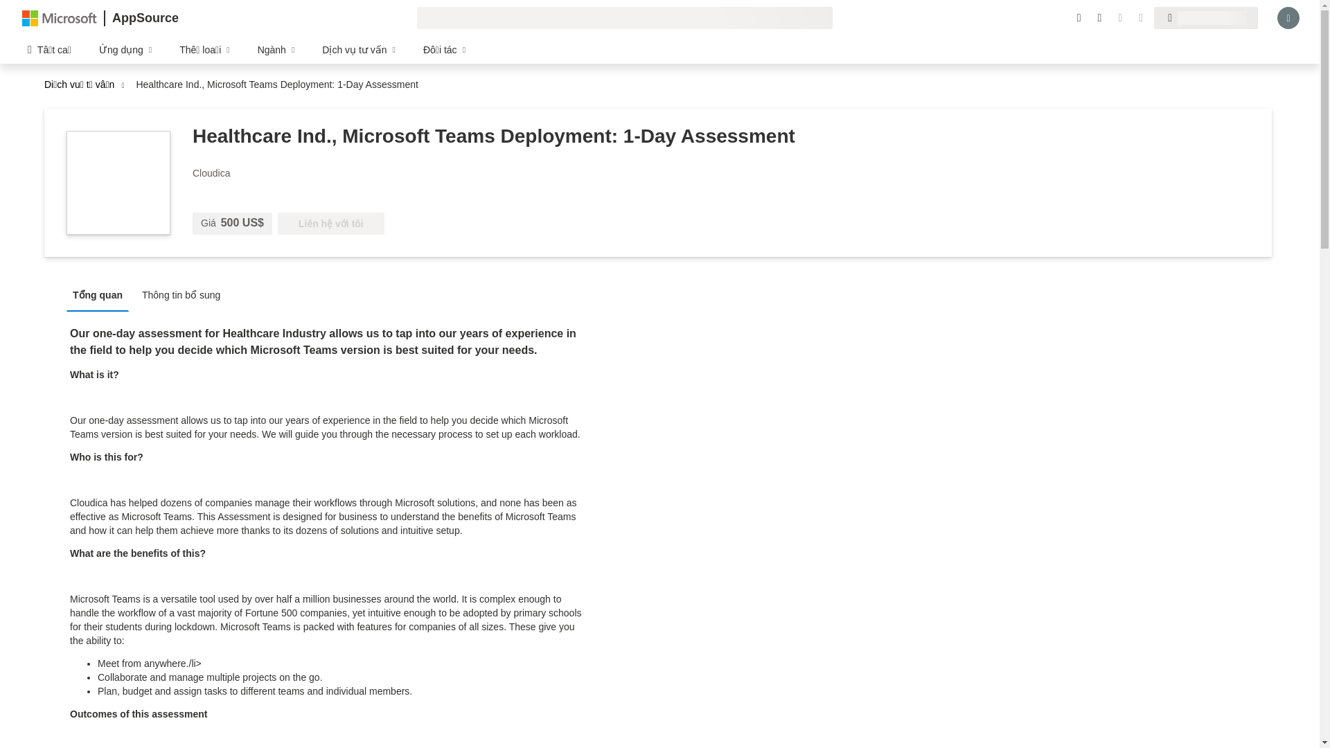 Image resolution: width=1330 pixels, height=748 pixels. What do you see at coordinates (145, 18) in the screenshot?
I see `AppSource` at bounding box center [145, 18].